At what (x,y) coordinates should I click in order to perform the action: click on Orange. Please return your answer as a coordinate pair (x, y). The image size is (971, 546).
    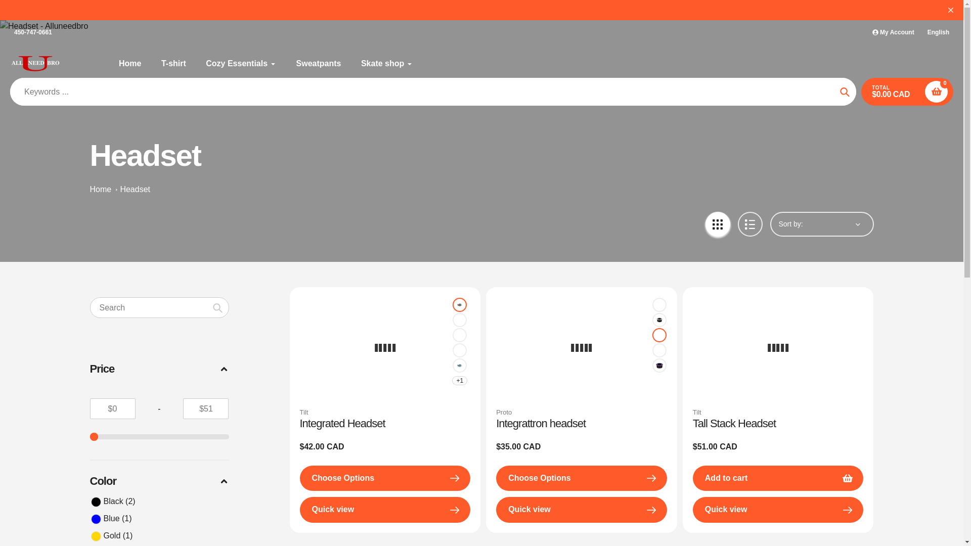
    Looking at the image, I should click on (659, 335).